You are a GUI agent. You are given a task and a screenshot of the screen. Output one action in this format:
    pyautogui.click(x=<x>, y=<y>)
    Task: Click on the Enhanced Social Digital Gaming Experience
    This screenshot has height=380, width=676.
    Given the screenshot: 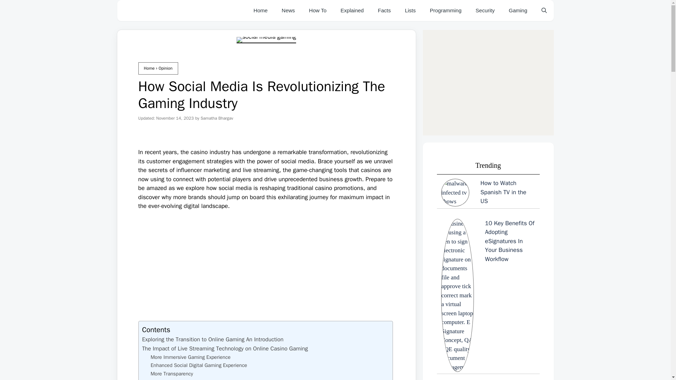 What is the action you would take?
    pyautogui.click(x=199, y=365)
    